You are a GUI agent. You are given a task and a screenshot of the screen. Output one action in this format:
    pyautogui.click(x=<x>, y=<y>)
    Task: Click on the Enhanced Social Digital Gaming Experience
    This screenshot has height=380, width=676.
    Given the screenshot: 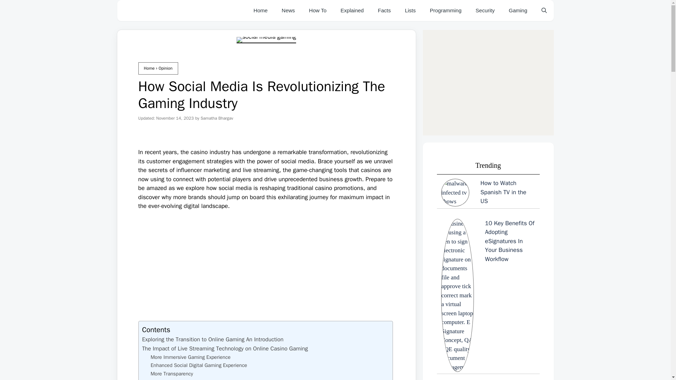 What is the action you would take?
    pyautogui.click(x=199, y=365)
    